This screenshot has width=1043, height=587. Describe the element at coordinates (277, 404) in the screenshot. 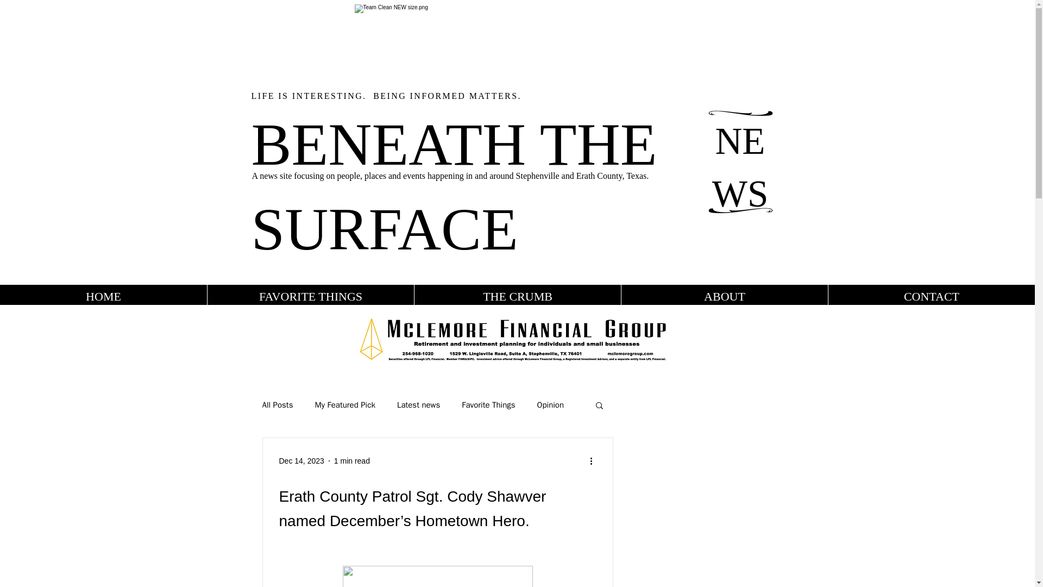

I see `All Posts` at that location.